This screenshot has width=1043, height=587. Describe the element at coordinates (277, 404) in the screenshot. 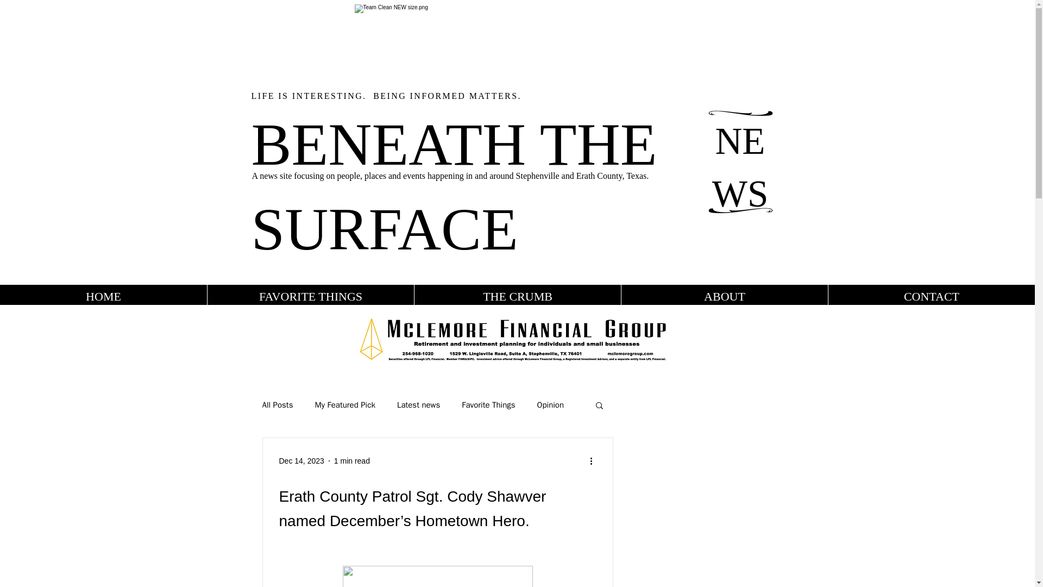

I see `All Posts` at that location.